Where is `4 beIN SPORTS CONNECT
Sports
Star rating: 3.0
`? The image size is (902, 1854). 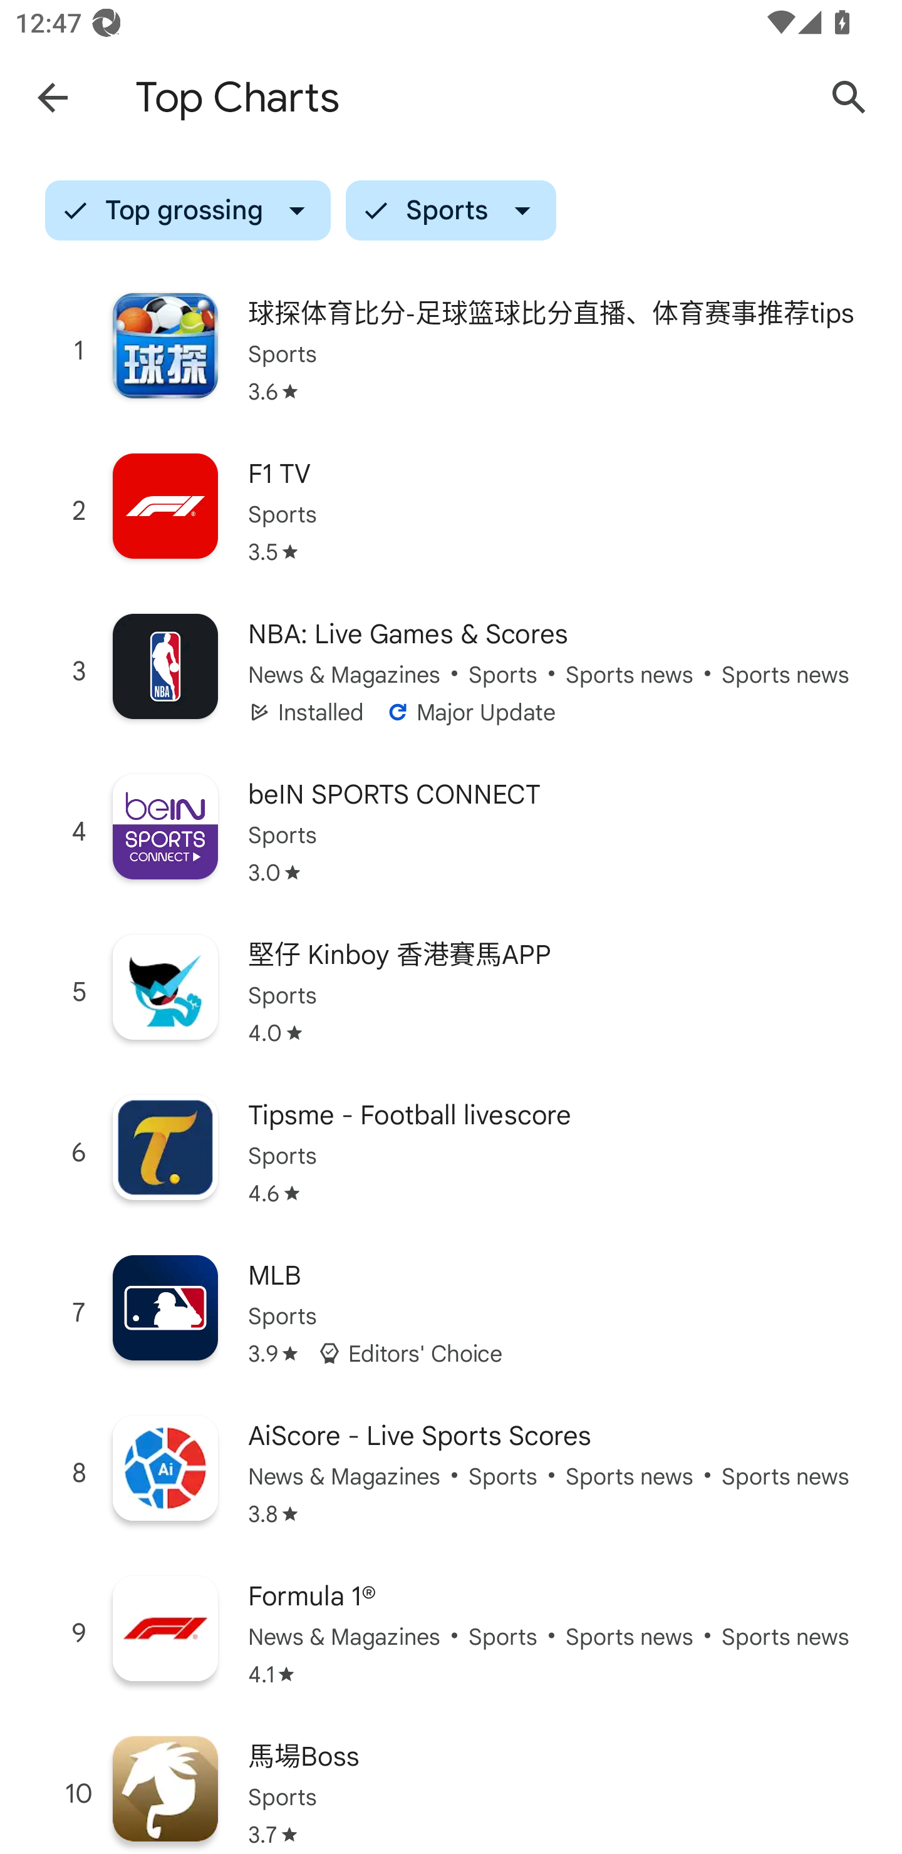
4 beIN SPORTS CONNECT
Sports
Star rating: 3.0
 is located at coordinates (451, 831).